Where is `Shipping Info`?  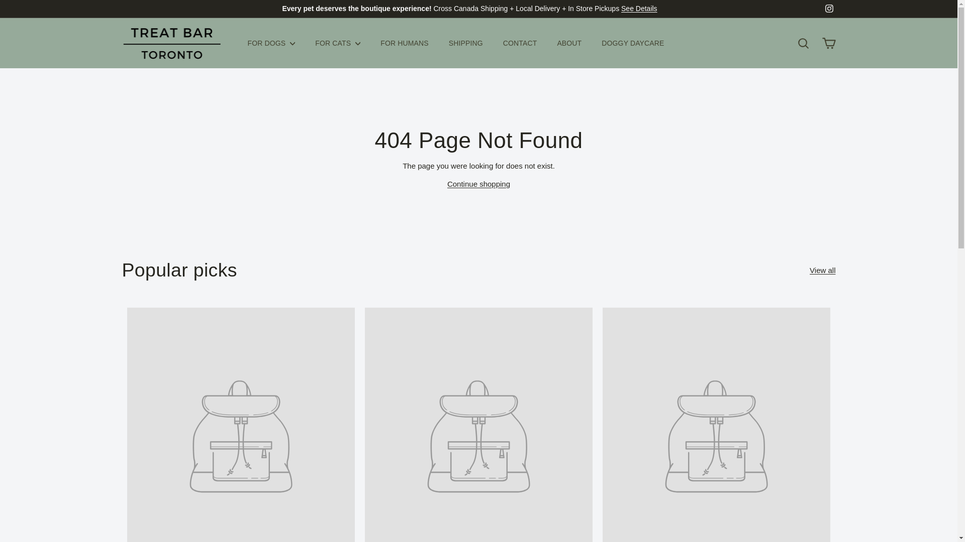 Shipping Info is located at coordinates (639, 8).